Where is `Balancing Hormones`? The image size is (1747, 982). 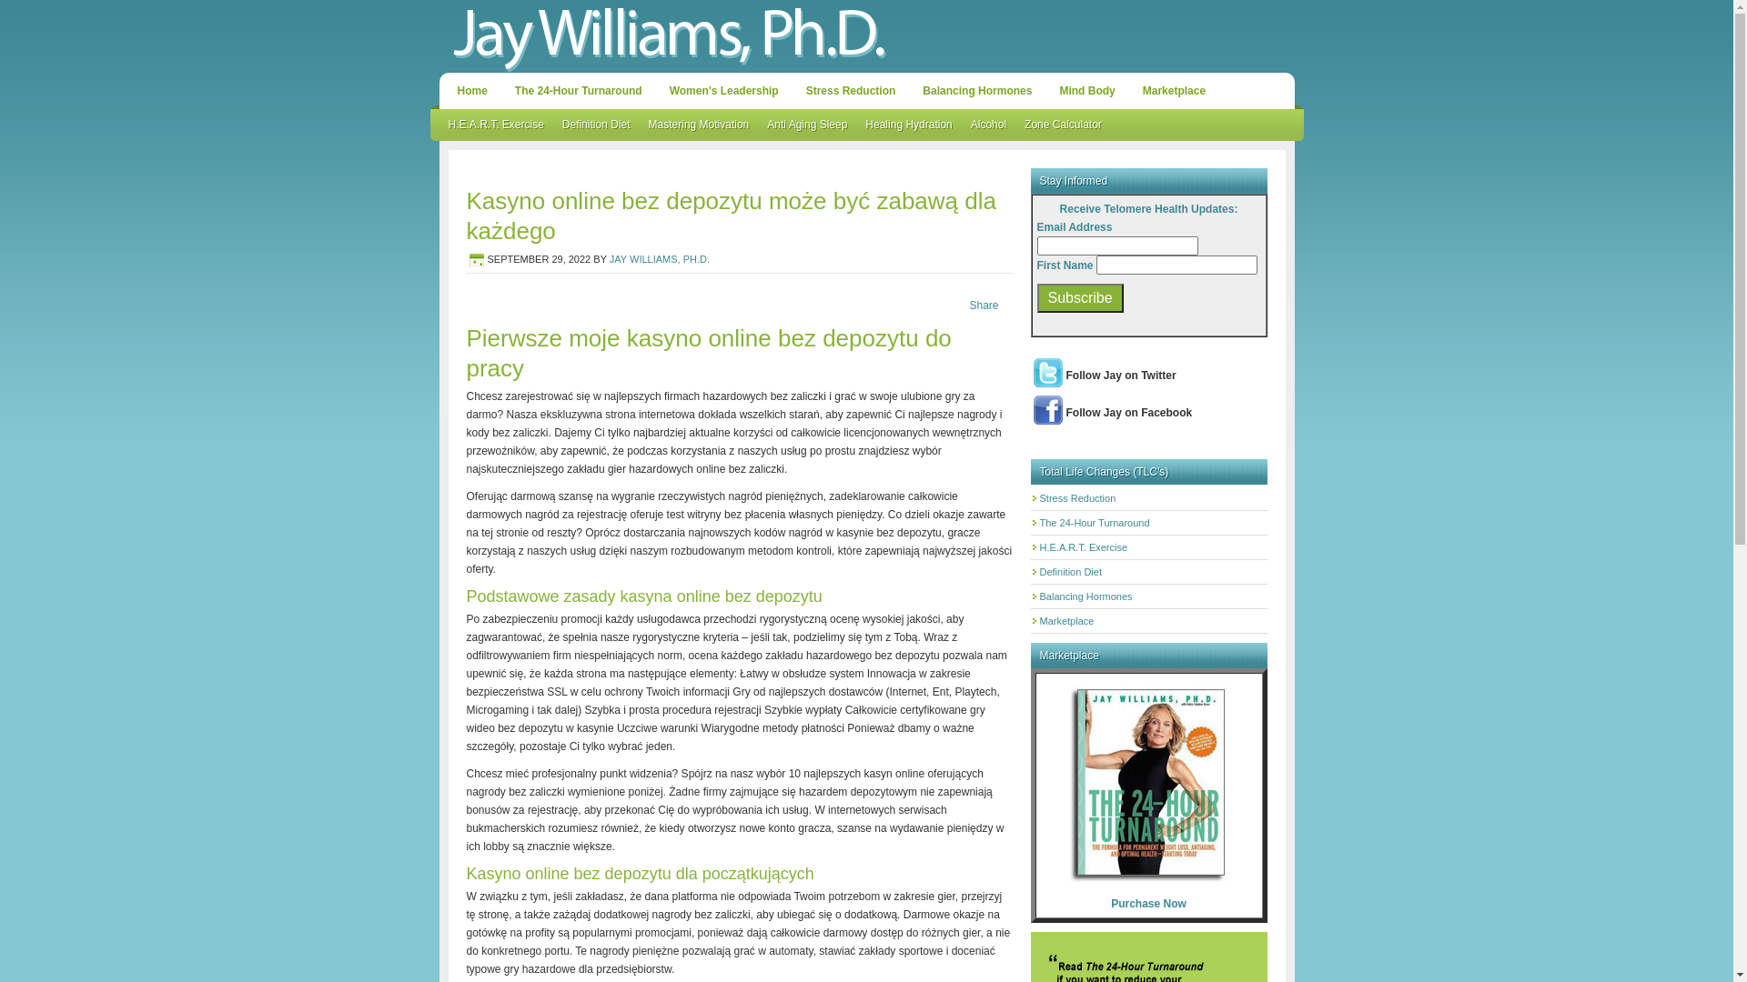 Balancing Hormones is located at coordinates (977, 91).